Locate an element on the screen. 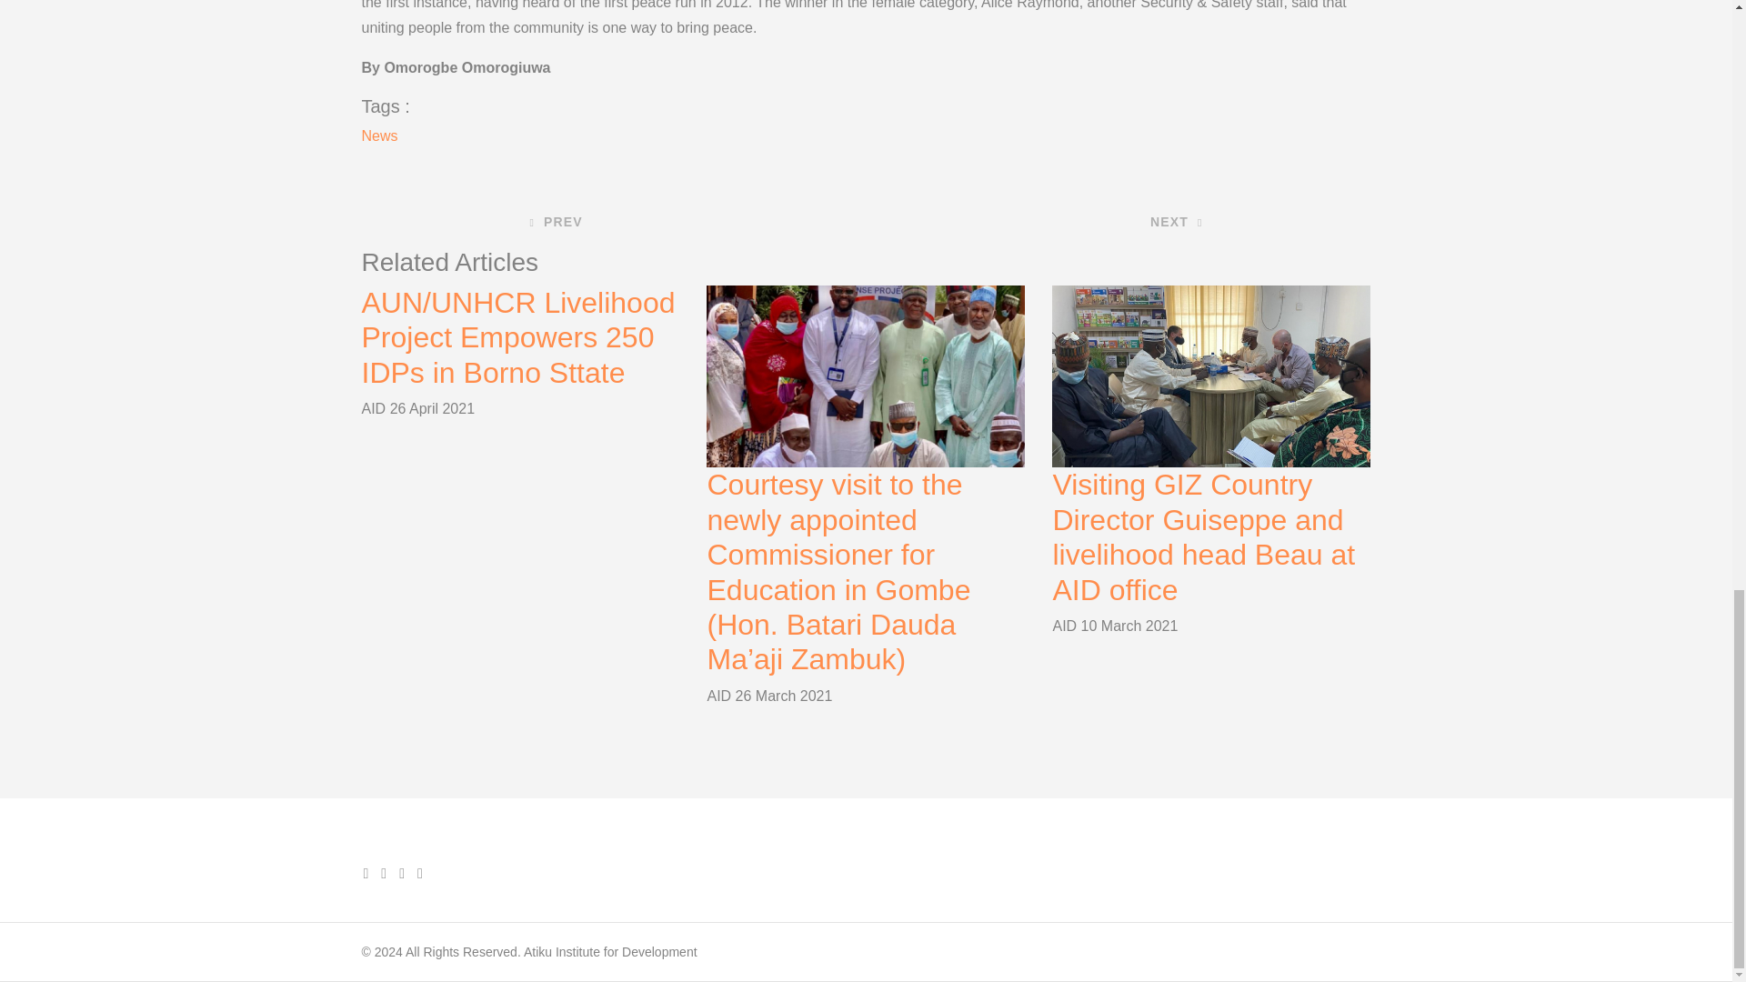 This screenshot has height=982, width=1746. Published: 26 March 2021 is located at coordinates (784, 696).